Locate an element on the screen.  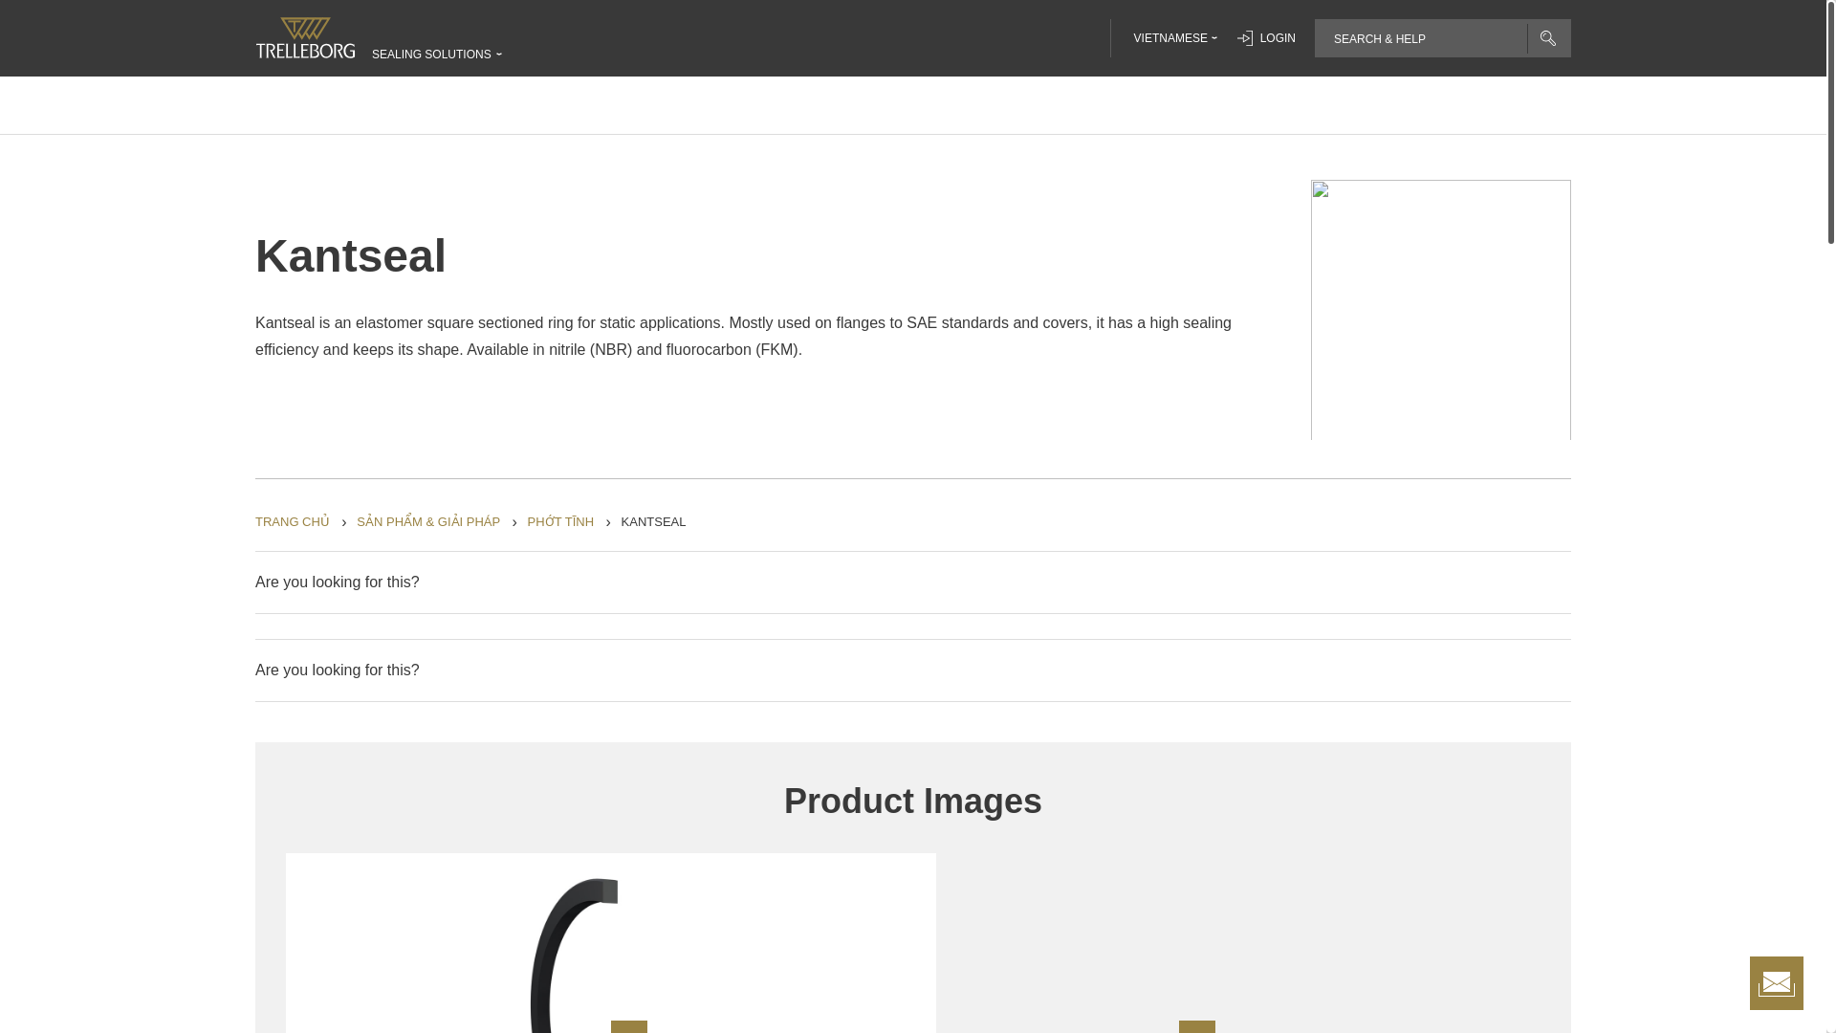
Home is located at coordinates (293, 522).